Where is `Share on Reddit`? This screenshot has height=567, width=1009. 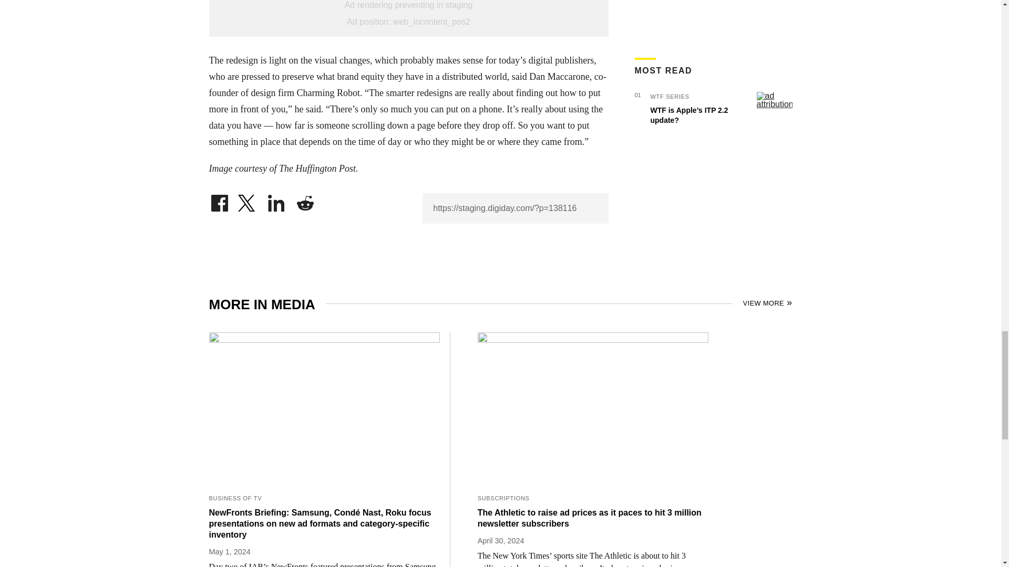 Share on Reddit is located at coordinates (305, 201).